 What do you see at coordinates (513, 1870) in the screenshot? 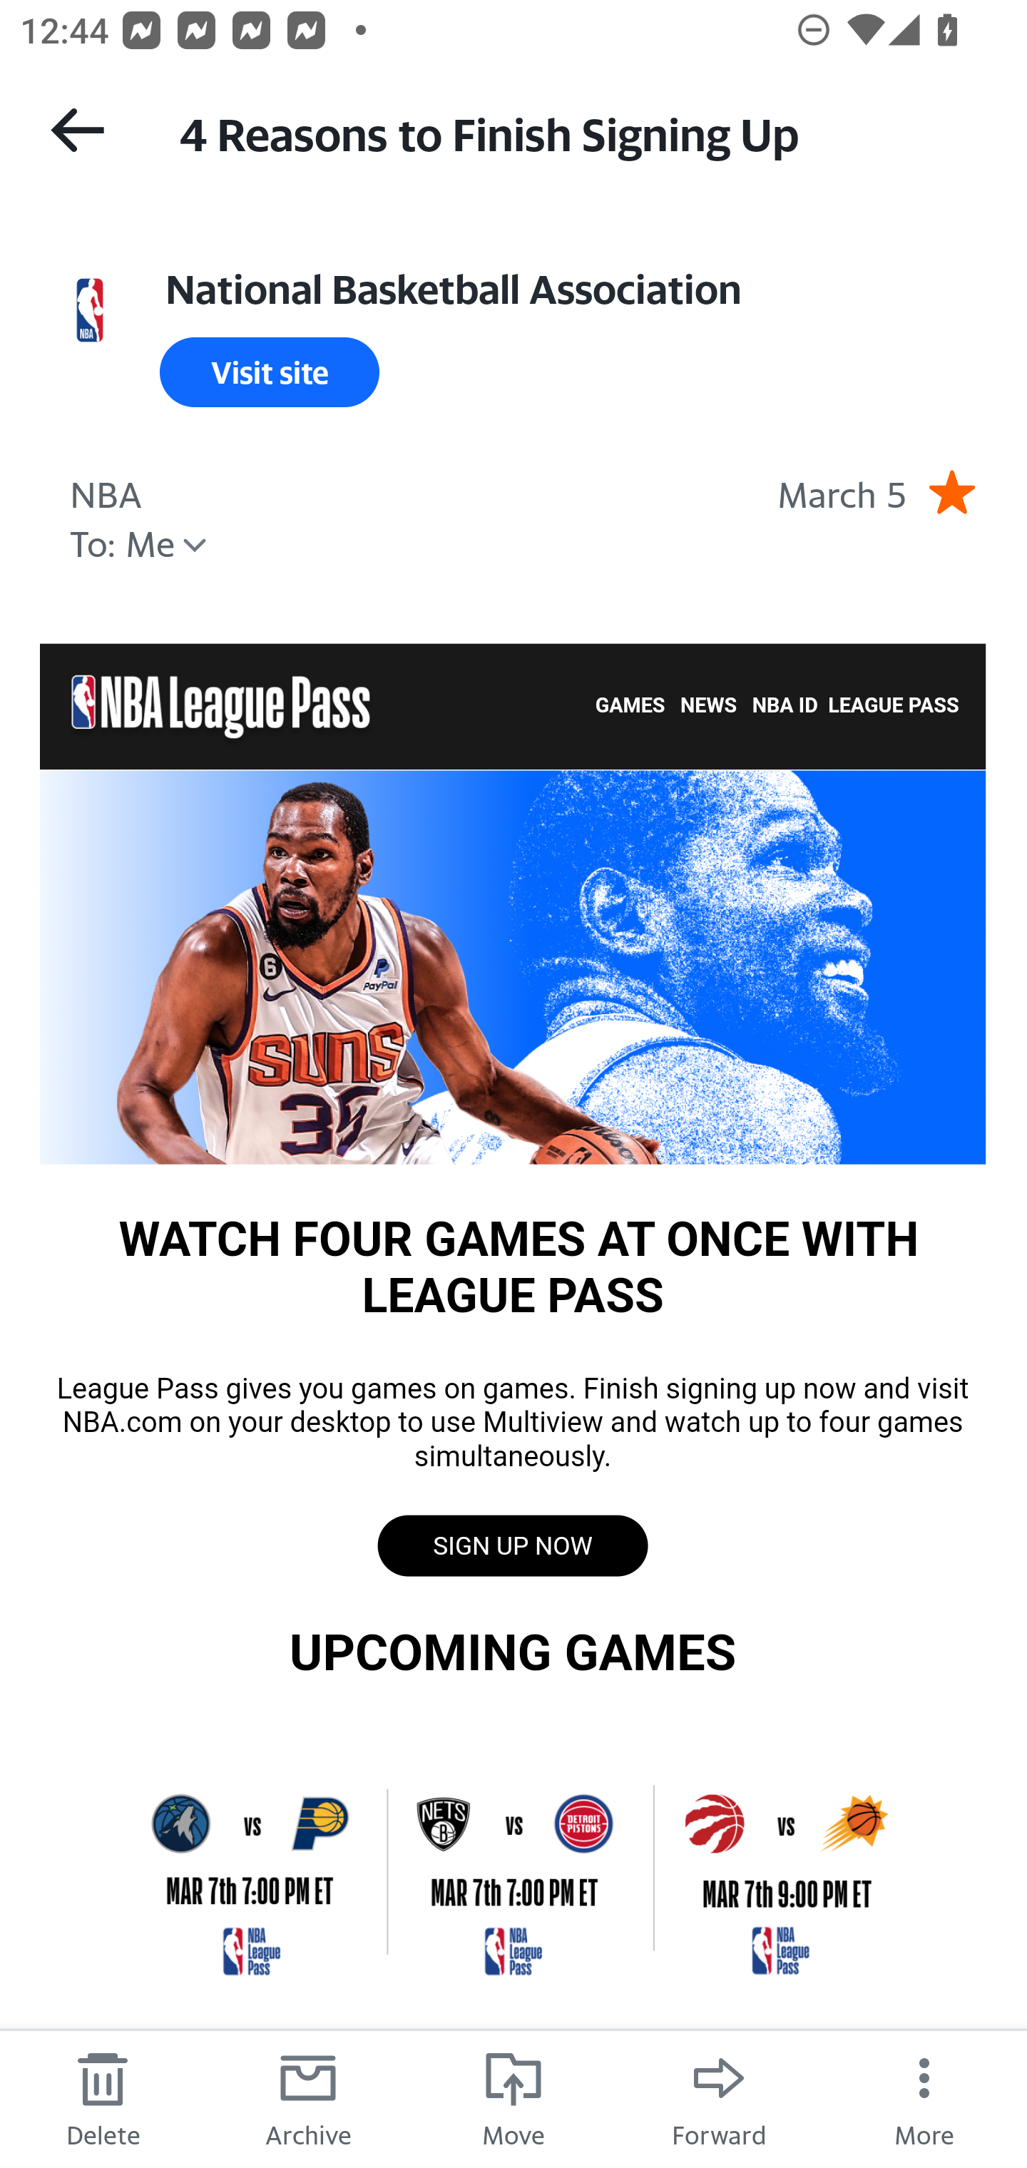
I see `Game Schedule` at bounding box center [513, 1870].